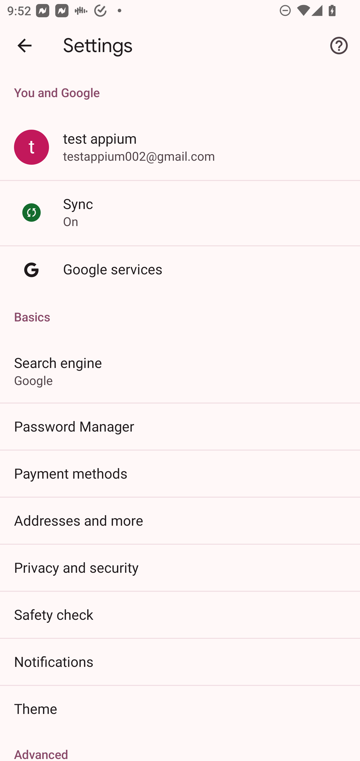  I want to click on Google services, so click(180, 270).